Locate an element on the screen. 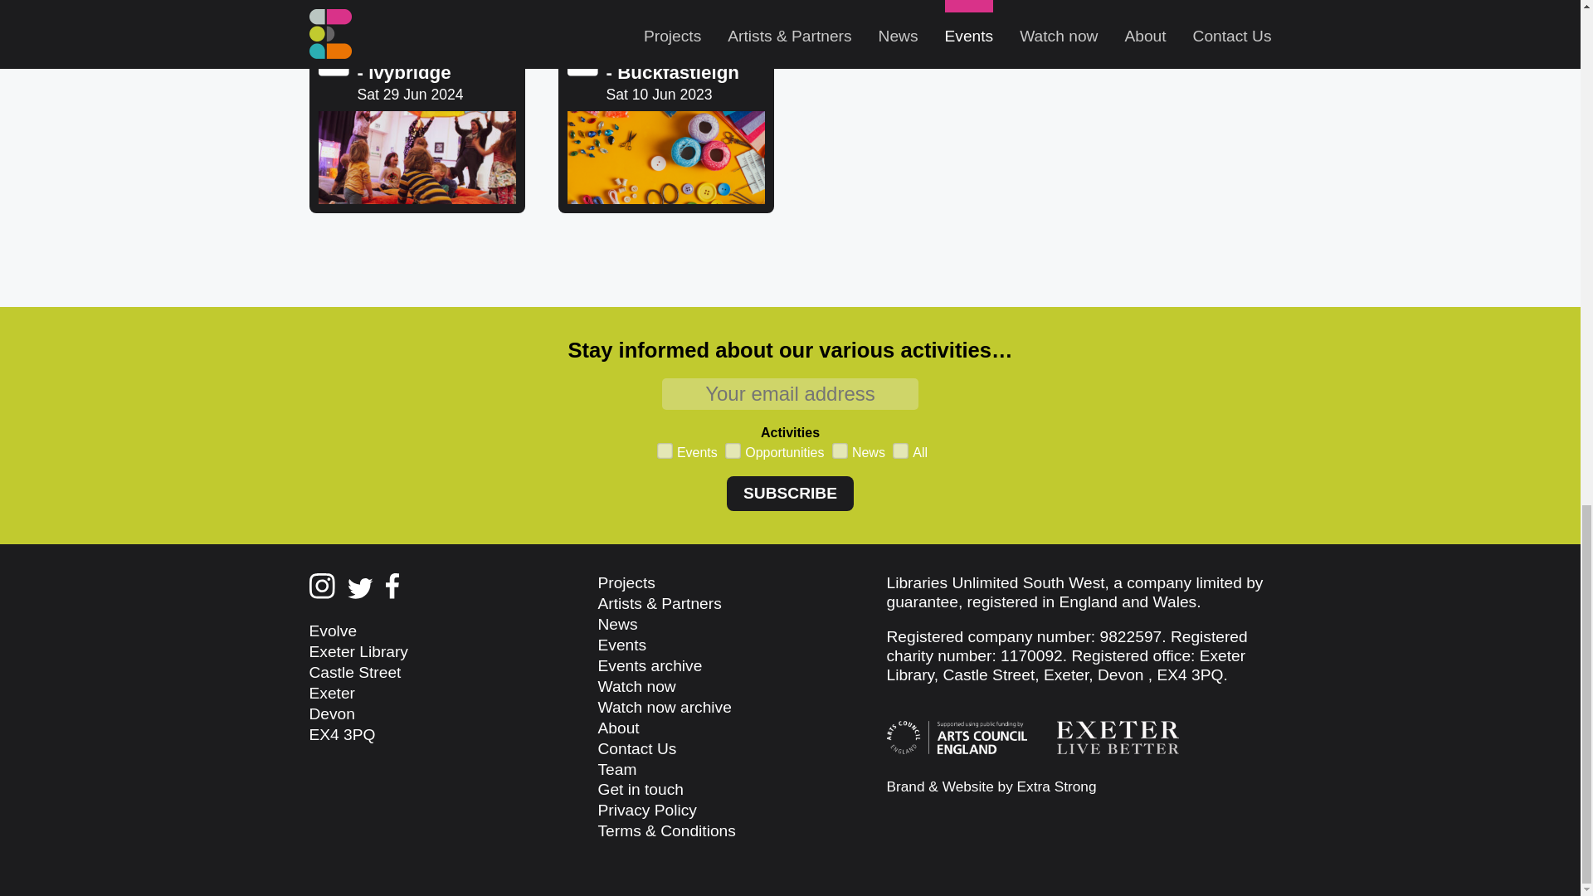 The height and width of the screenshot is (896, 1593). Events is located at coordinates (622, 645).